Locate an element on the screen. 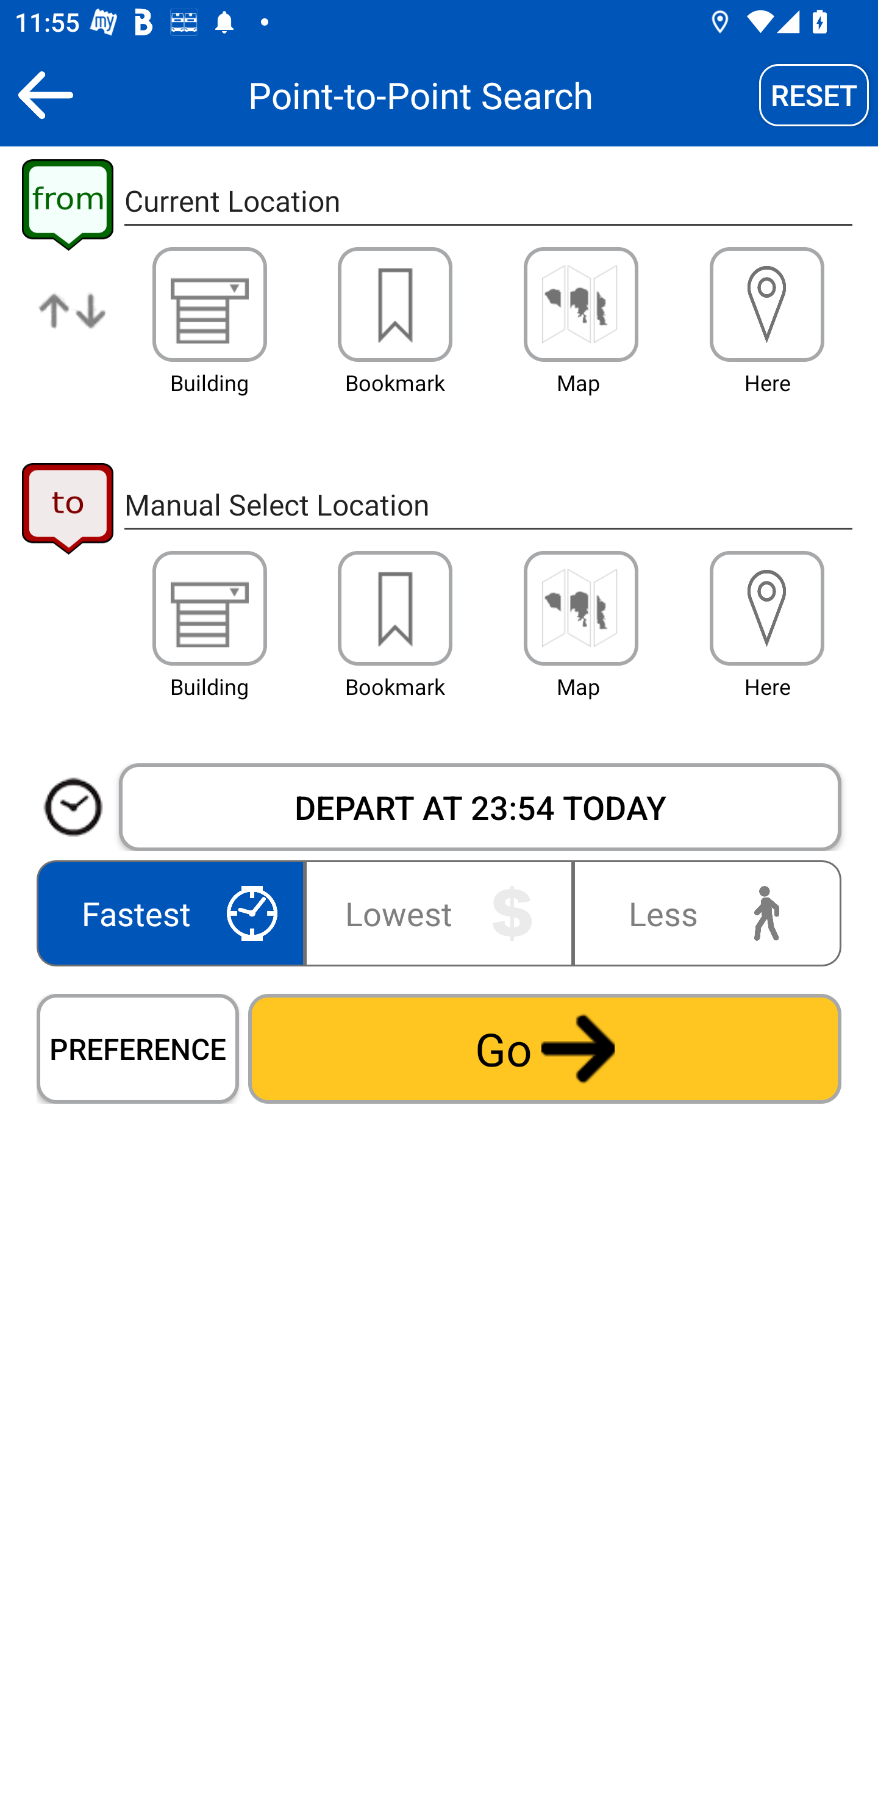  Select location on map is located at coordinates (580, 608).